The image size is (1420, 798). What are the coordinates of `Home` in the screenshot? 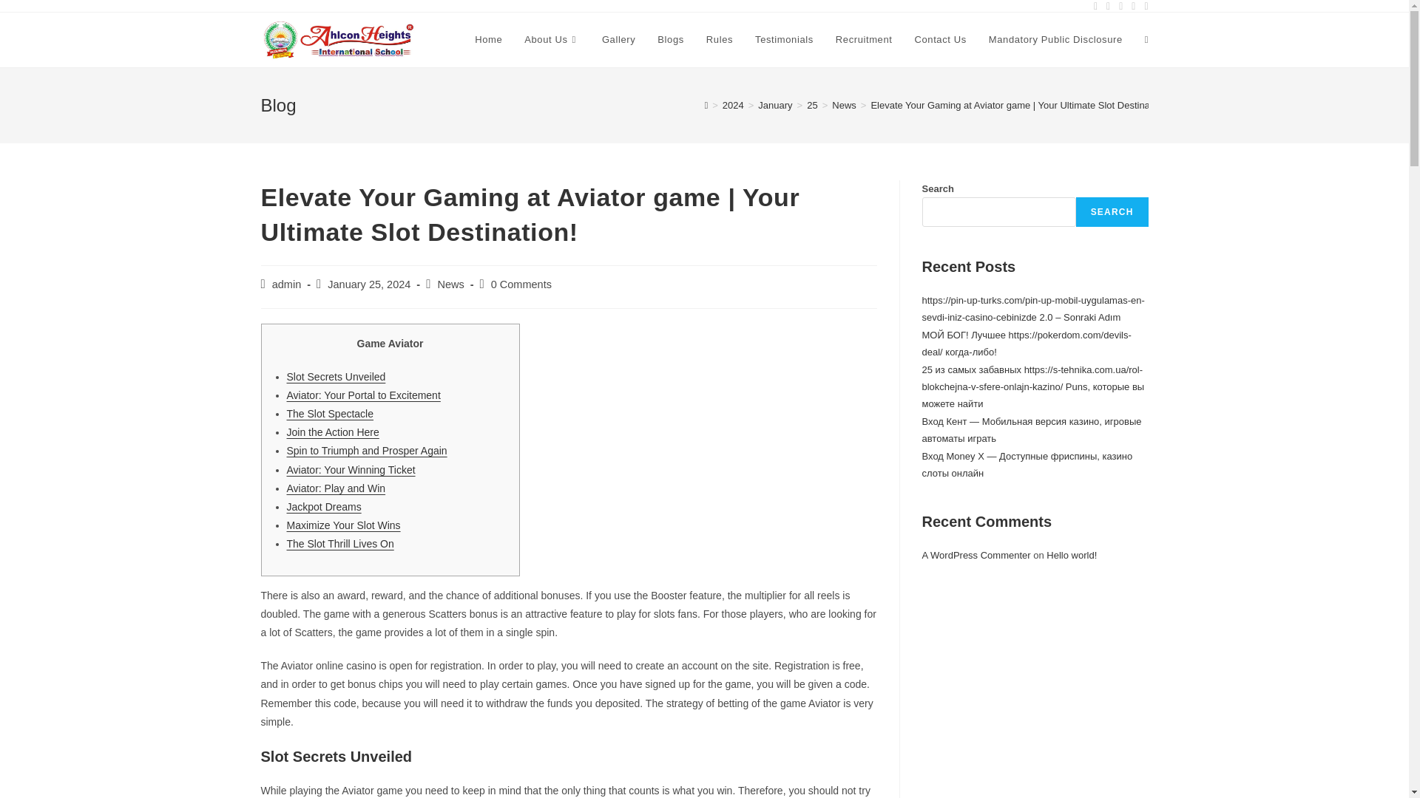 It's located at (488, 40).